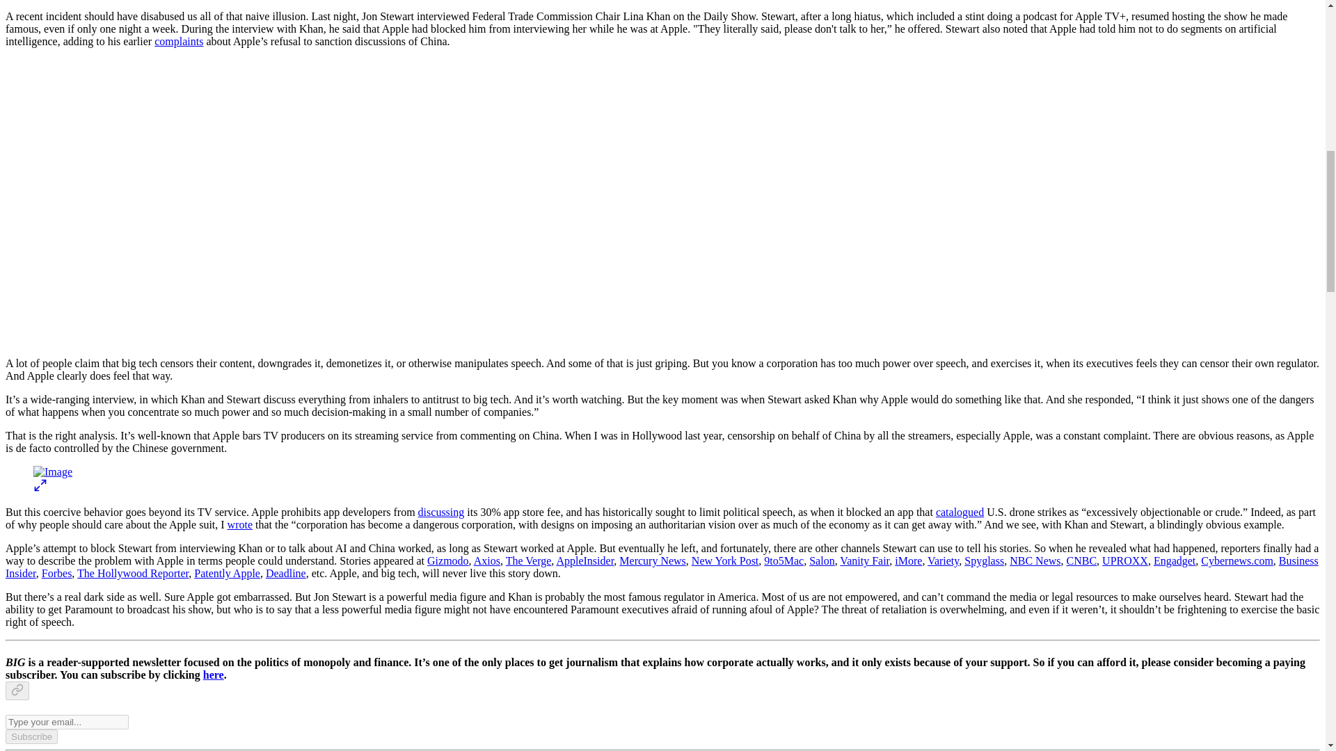 Image resolution: width=1336 pixels, height=751 pixels. I want to click on Gizmodo, so click(448, 560).